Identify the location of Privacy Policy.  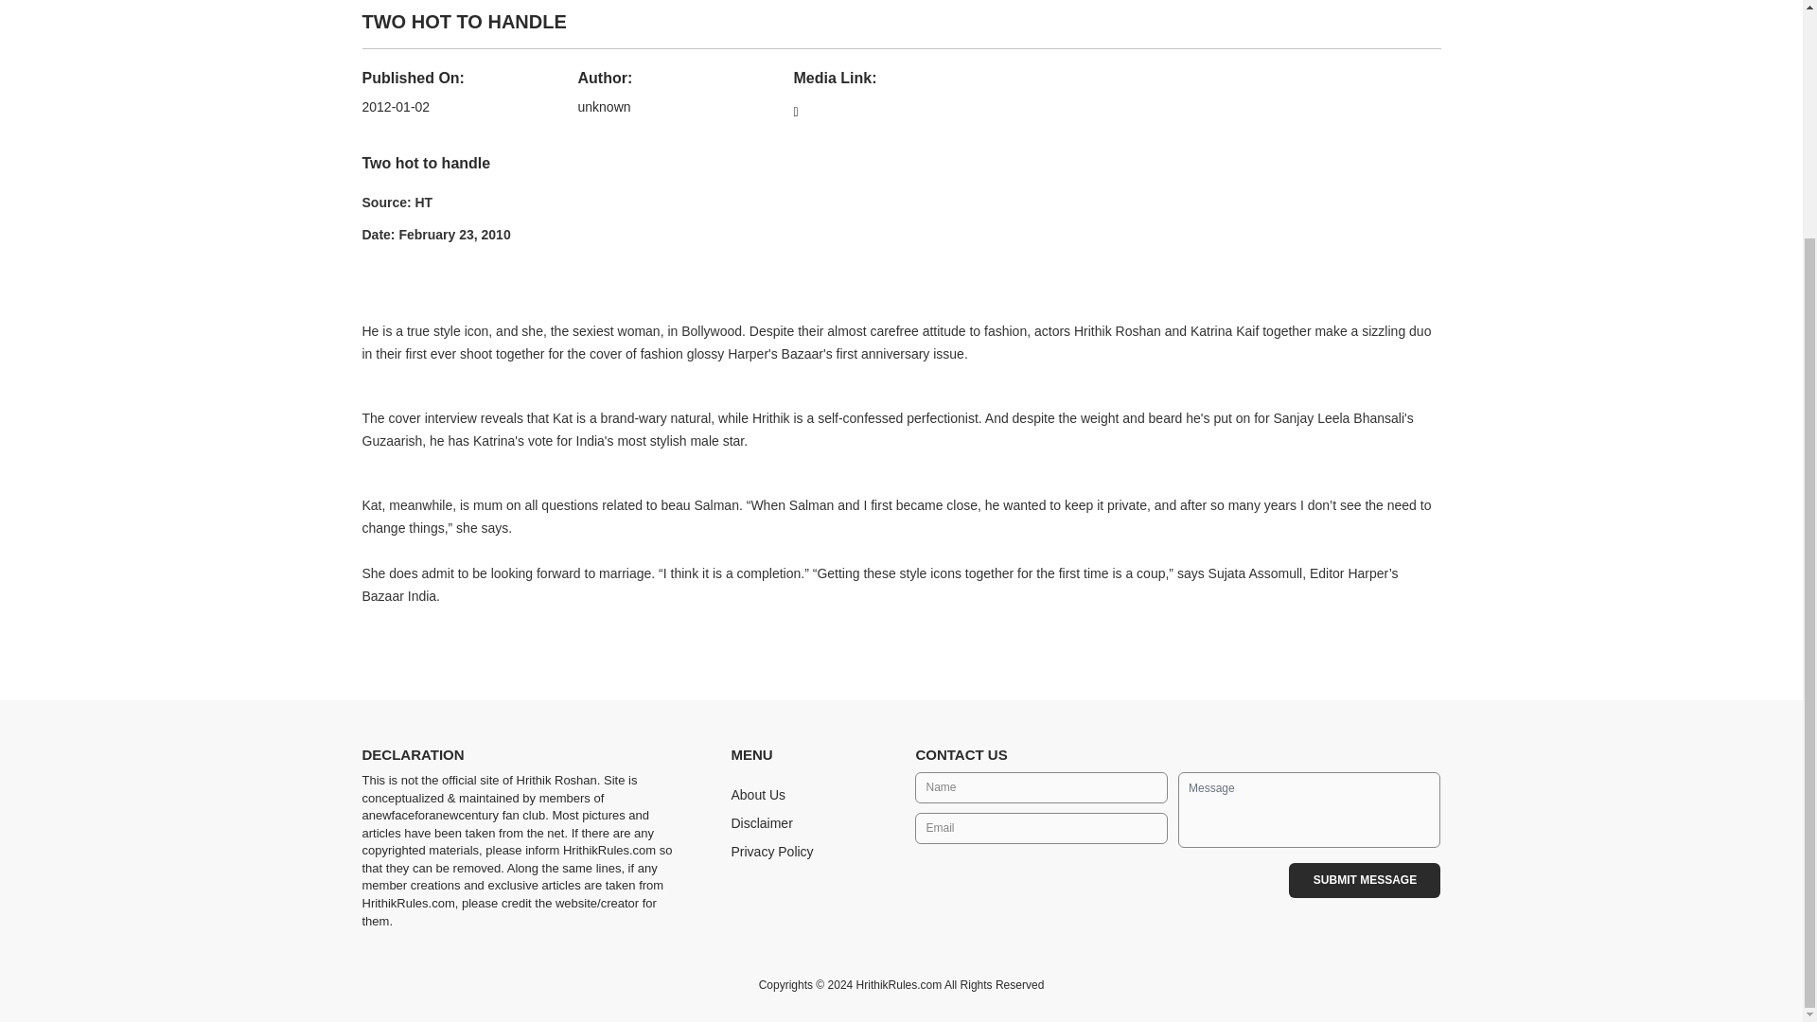
(770, 852).